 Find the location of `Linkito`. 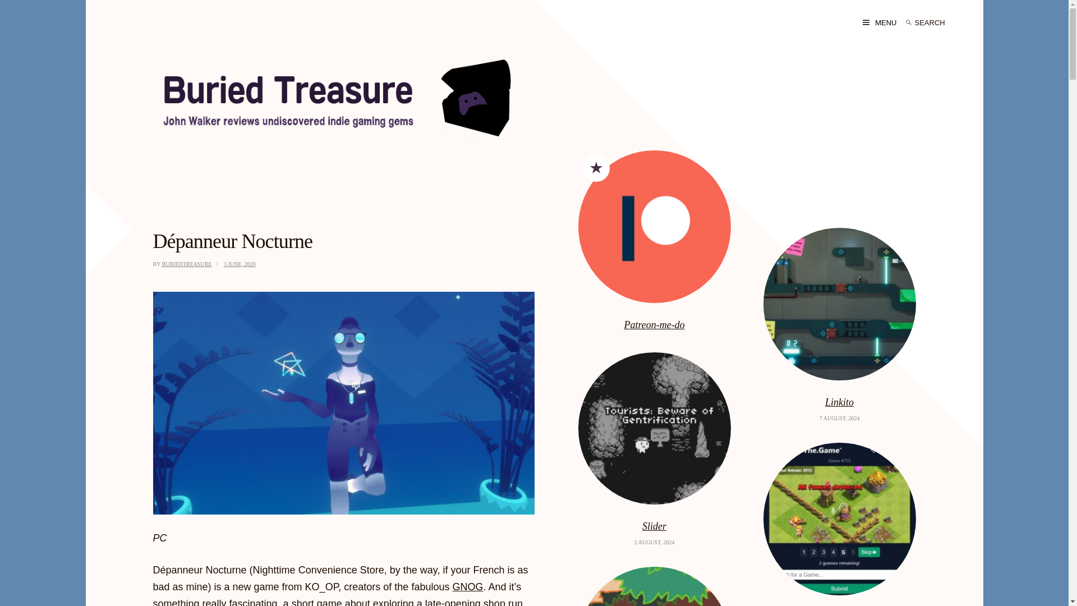

Linkito is located at coordinates (840, 402).